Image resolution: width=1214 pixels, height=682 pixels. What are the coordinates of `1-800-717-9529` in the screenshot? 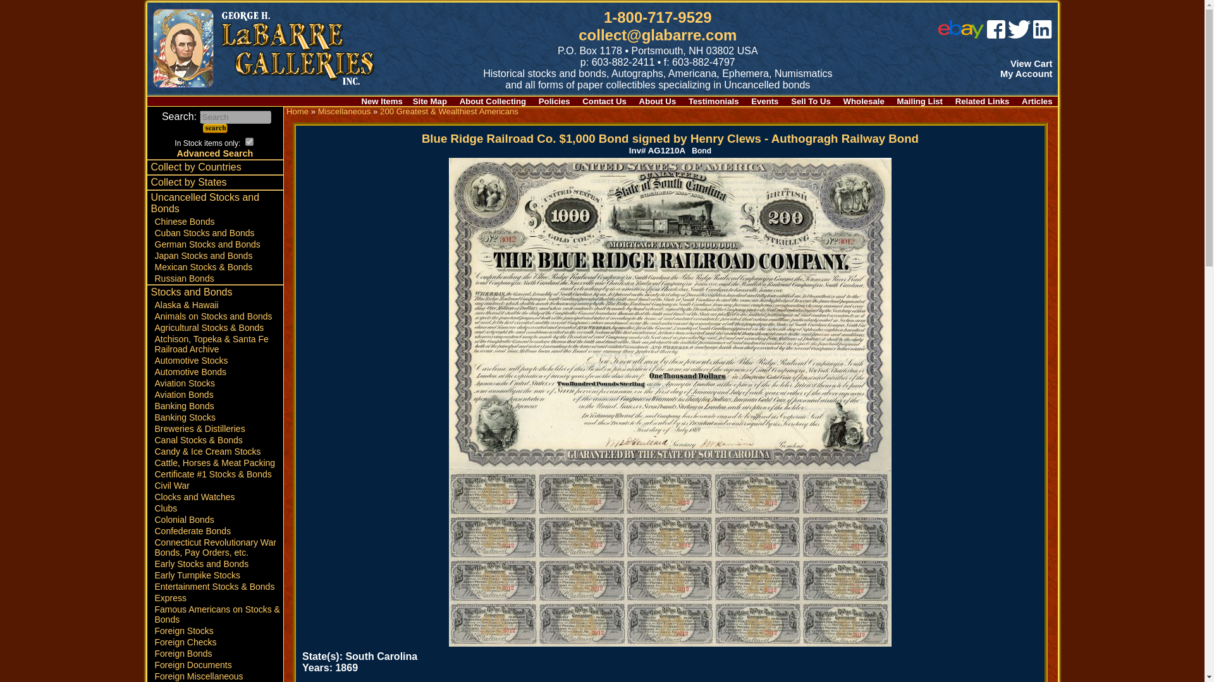 It's located at (658, 18).